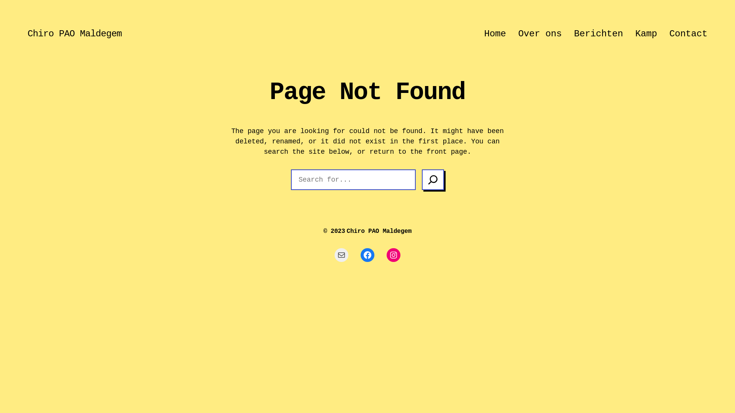 Image resolution: width=735 pixels, height=413 pixels. Describe the element at coordinates (495, 34) in the screenshot. I see `Home` at that location.